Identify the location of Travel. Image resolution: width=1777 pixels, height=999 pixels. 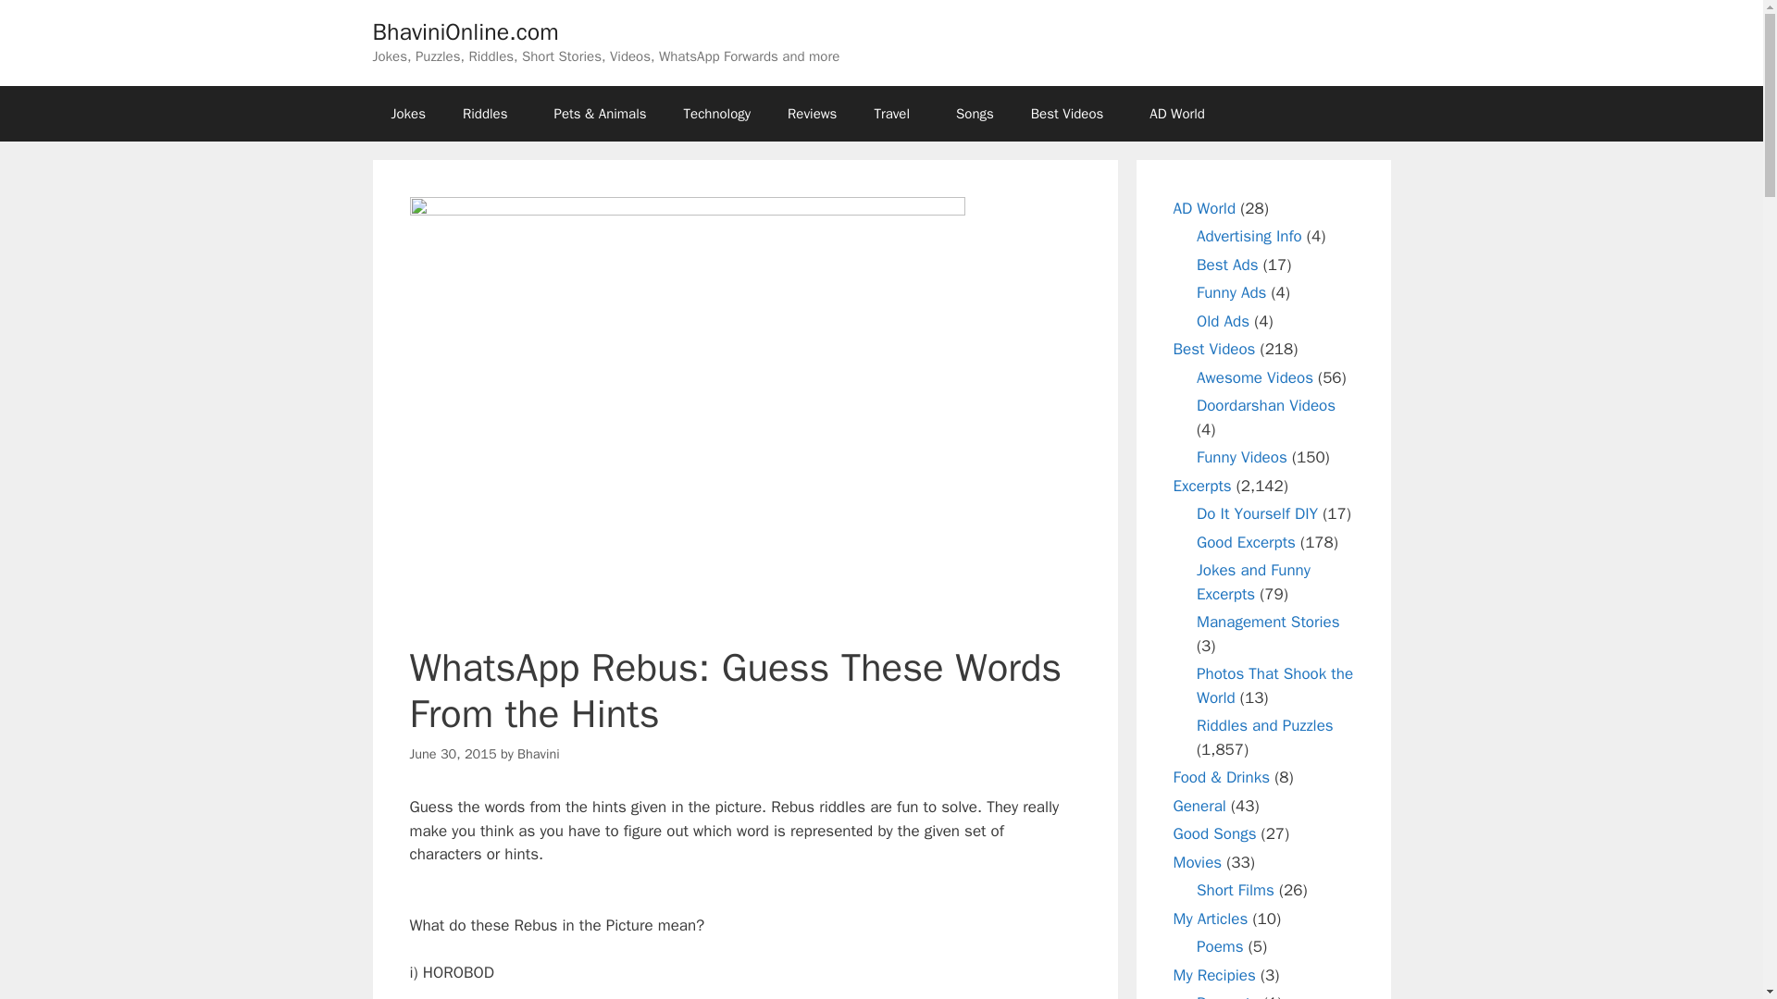
(896, 113).